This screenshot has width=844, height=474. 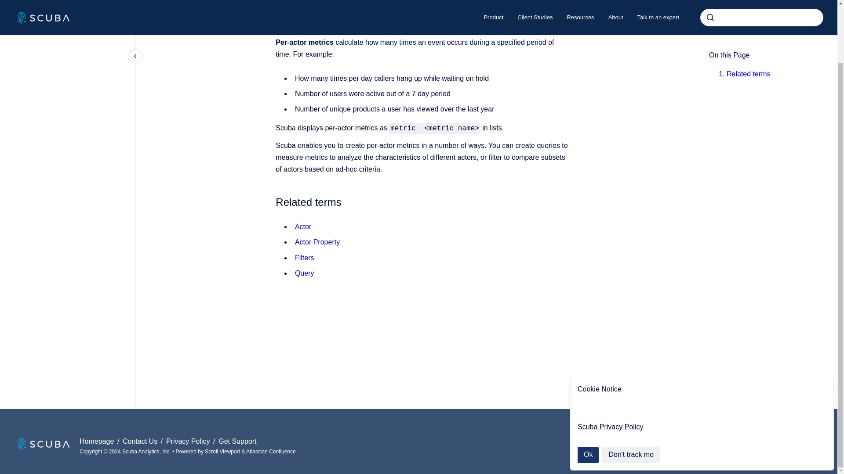 I want to click on Ok, so click(x=588, y=389).